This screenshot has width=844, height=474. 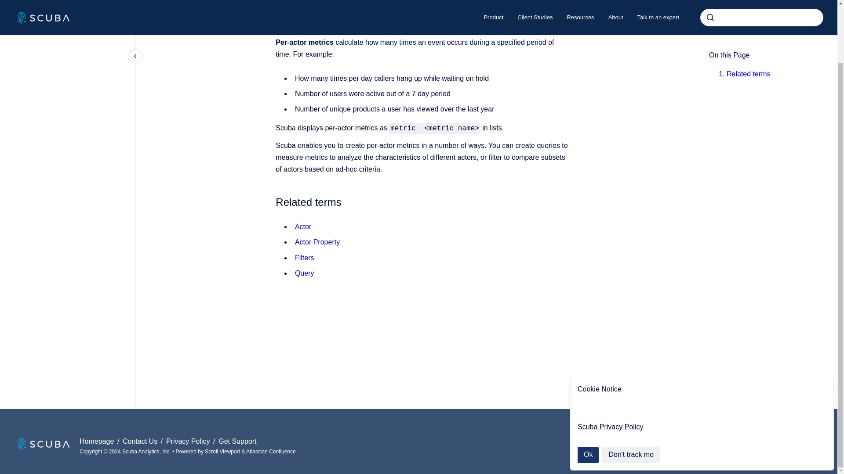 I want to click on Ok, so click(x=588, y=389).